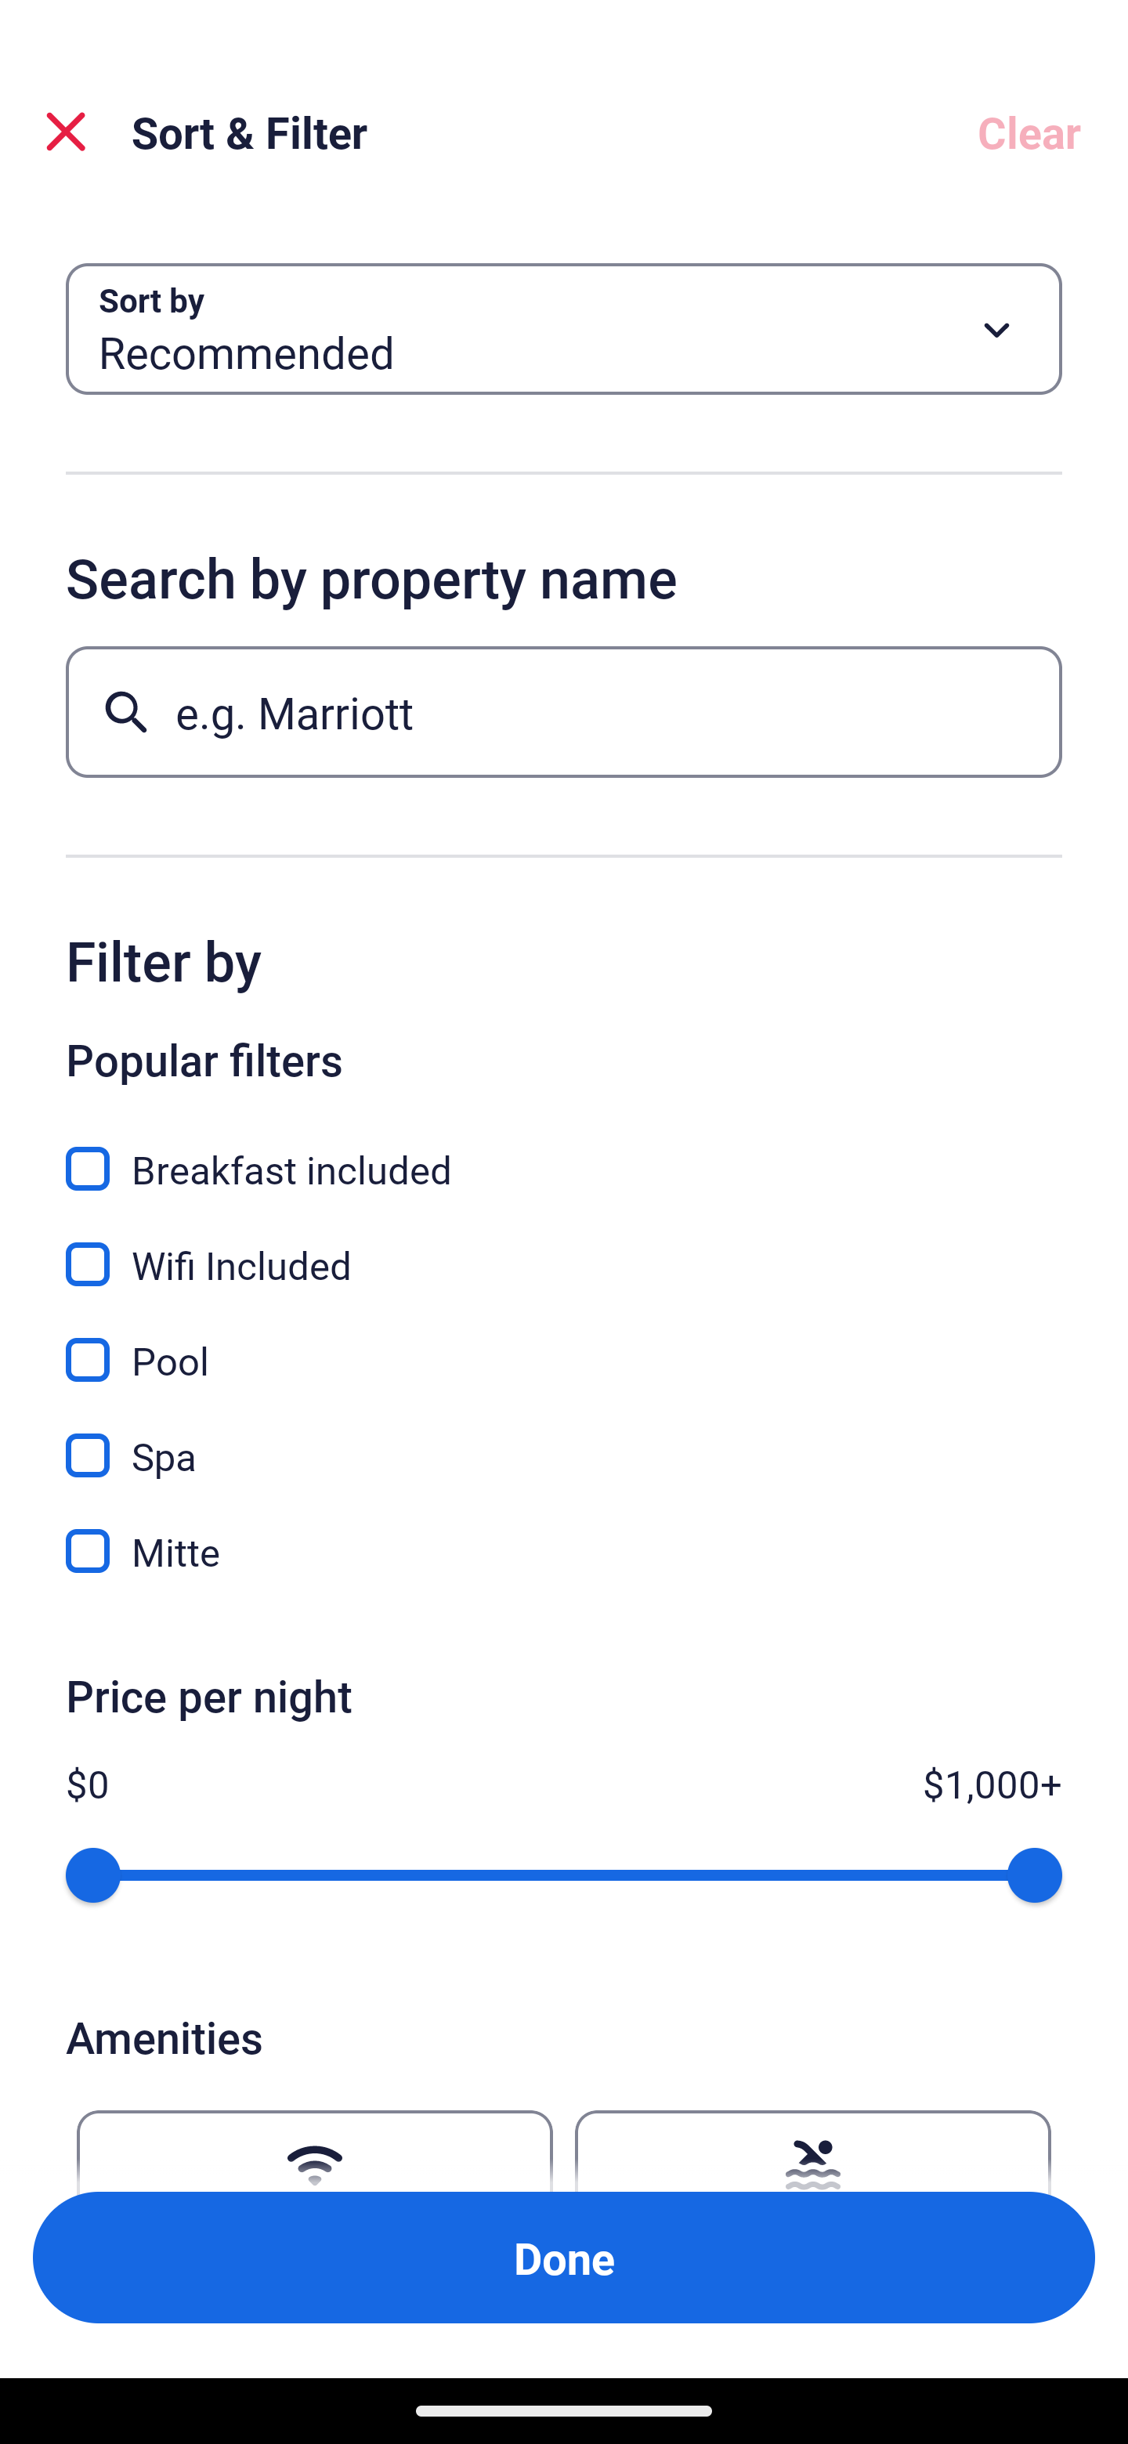 The width and height of the screenshot is (1128, 2444). Describe the element at coordinates (564, 1247) in the screenshot. I see `Wifi Included, Wifi Included` at that location.